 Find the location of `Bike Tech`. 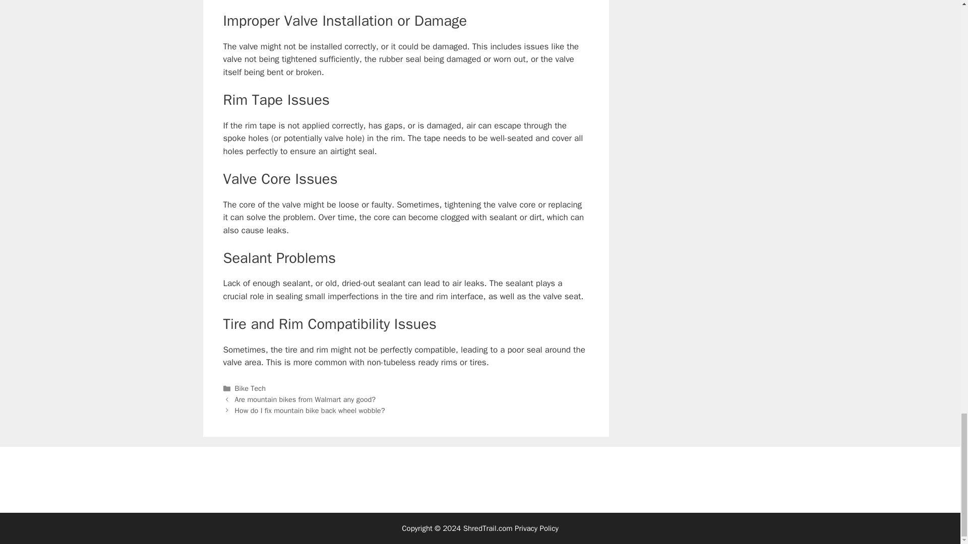

Bike Tech is located at coordinates (250, 388).